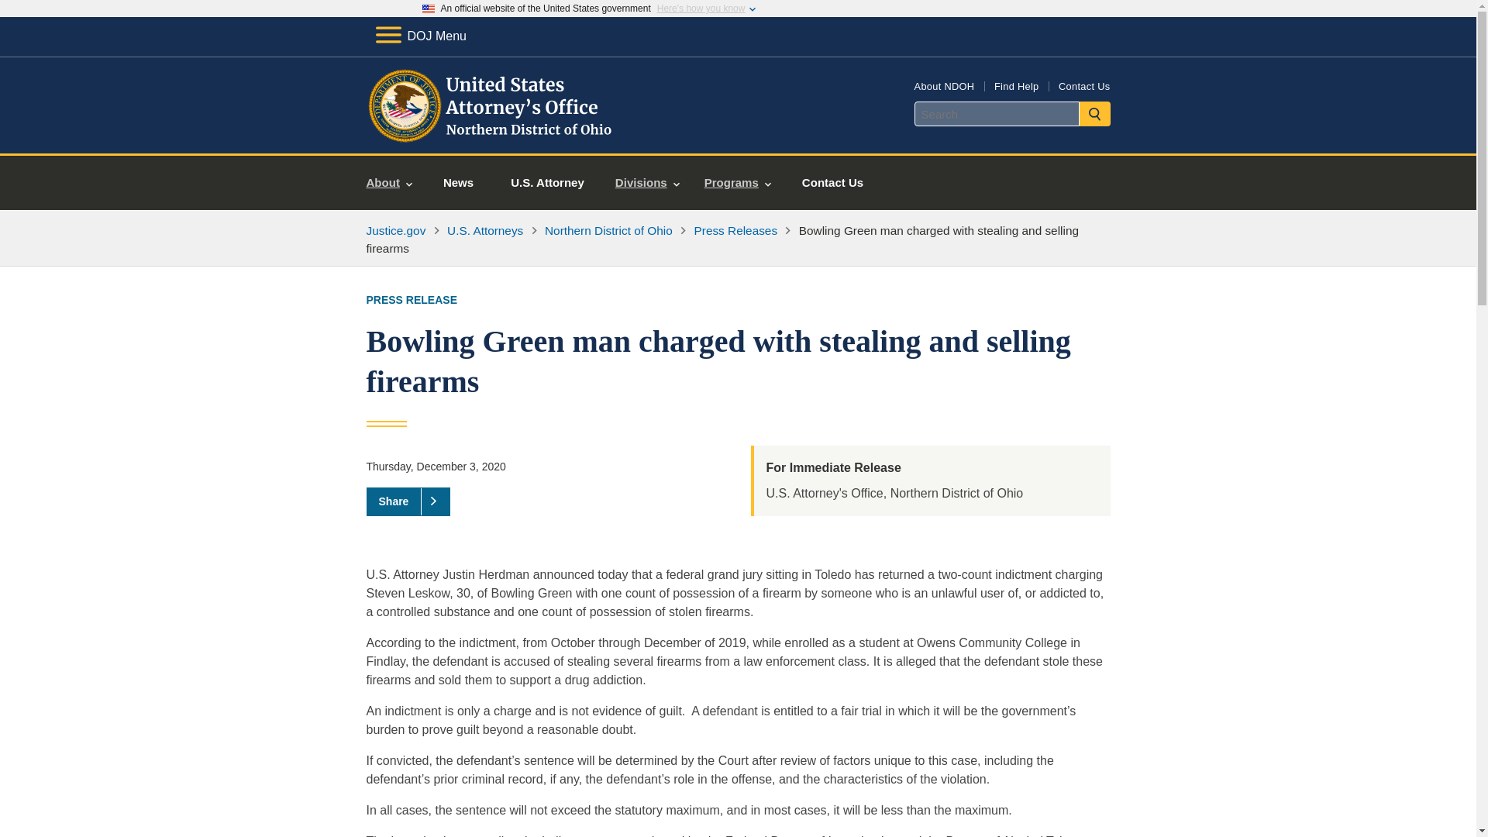 The width and height of the screenshot is (1488, 837). I want to click on Justice.gov, so click(395, 230).